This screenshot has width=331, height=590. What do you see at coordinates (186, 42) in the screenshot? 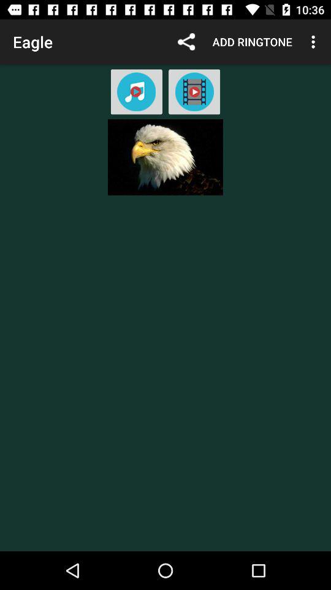
I see `turn on the icon next to add ringtone icon` at bounding box center [186, 42].